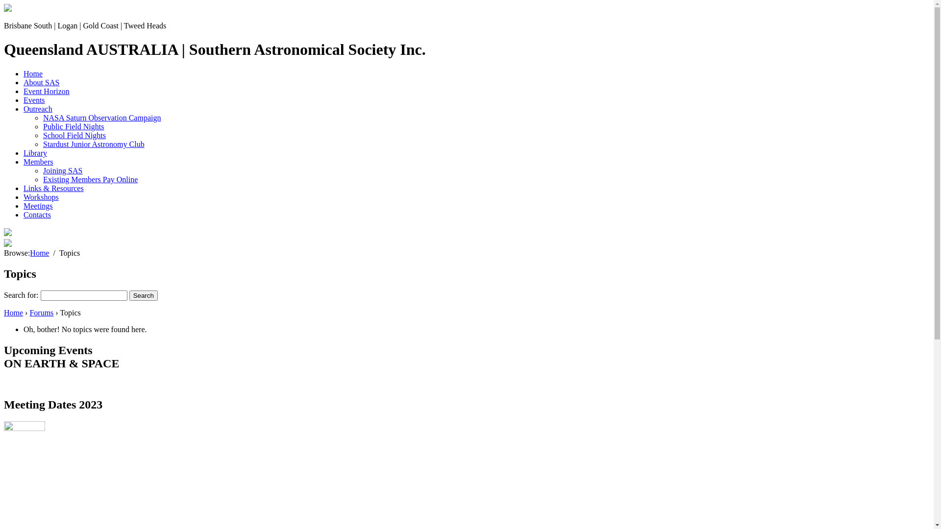 The height and width of the screenshot is (529, 941). I want to click on Home, so click(14, 313).